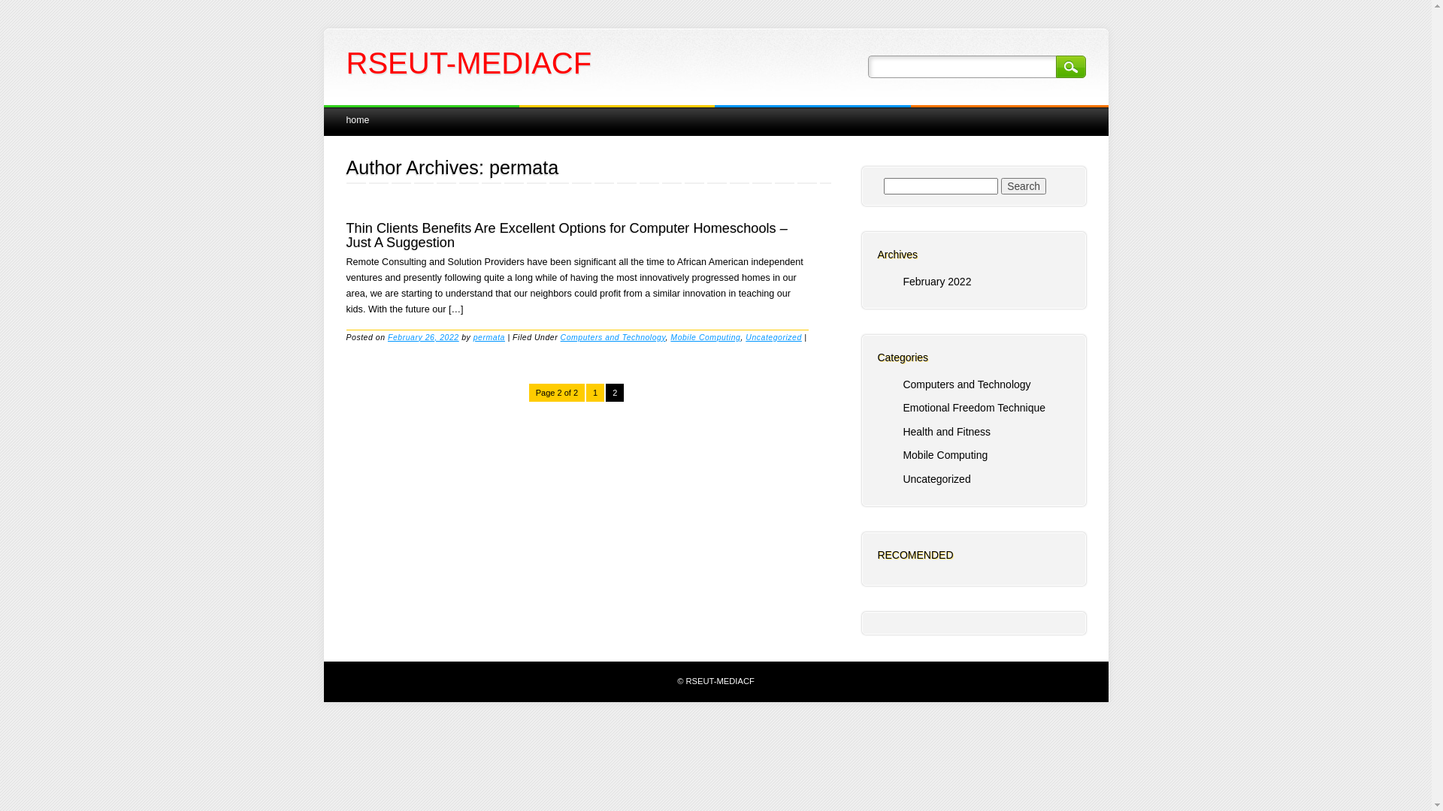 This screenshot has width=1443, height=811. I want to click on Uncategorized, so click(774, 336).